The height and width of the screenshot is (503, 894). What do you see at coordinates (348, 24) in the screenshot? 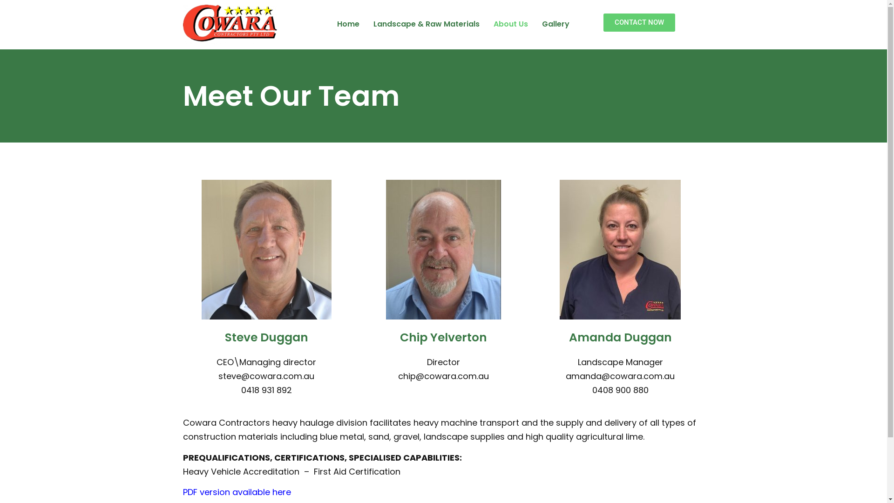
I see `Home` at bounding box center [348, 24].